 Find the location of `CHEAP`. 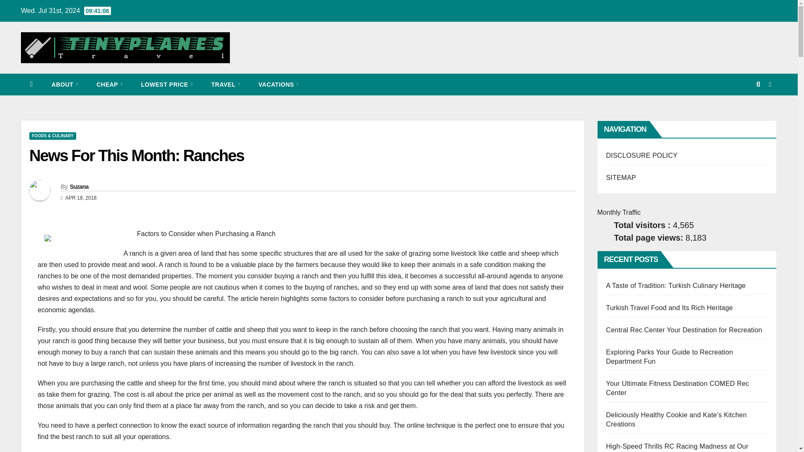

CHEAP is located at coordinates (109, 85).